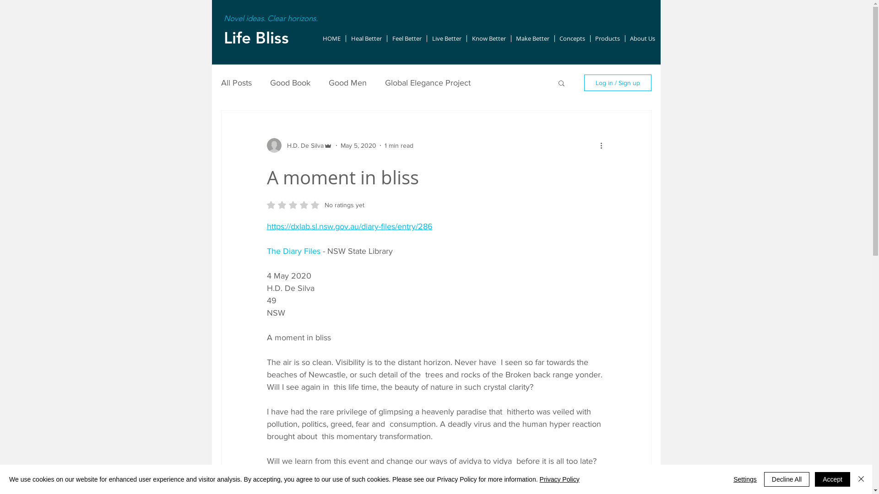 The width and height of the screenshot is (879, 494). I want to click on Global Elegance Project, so click(428, 83).